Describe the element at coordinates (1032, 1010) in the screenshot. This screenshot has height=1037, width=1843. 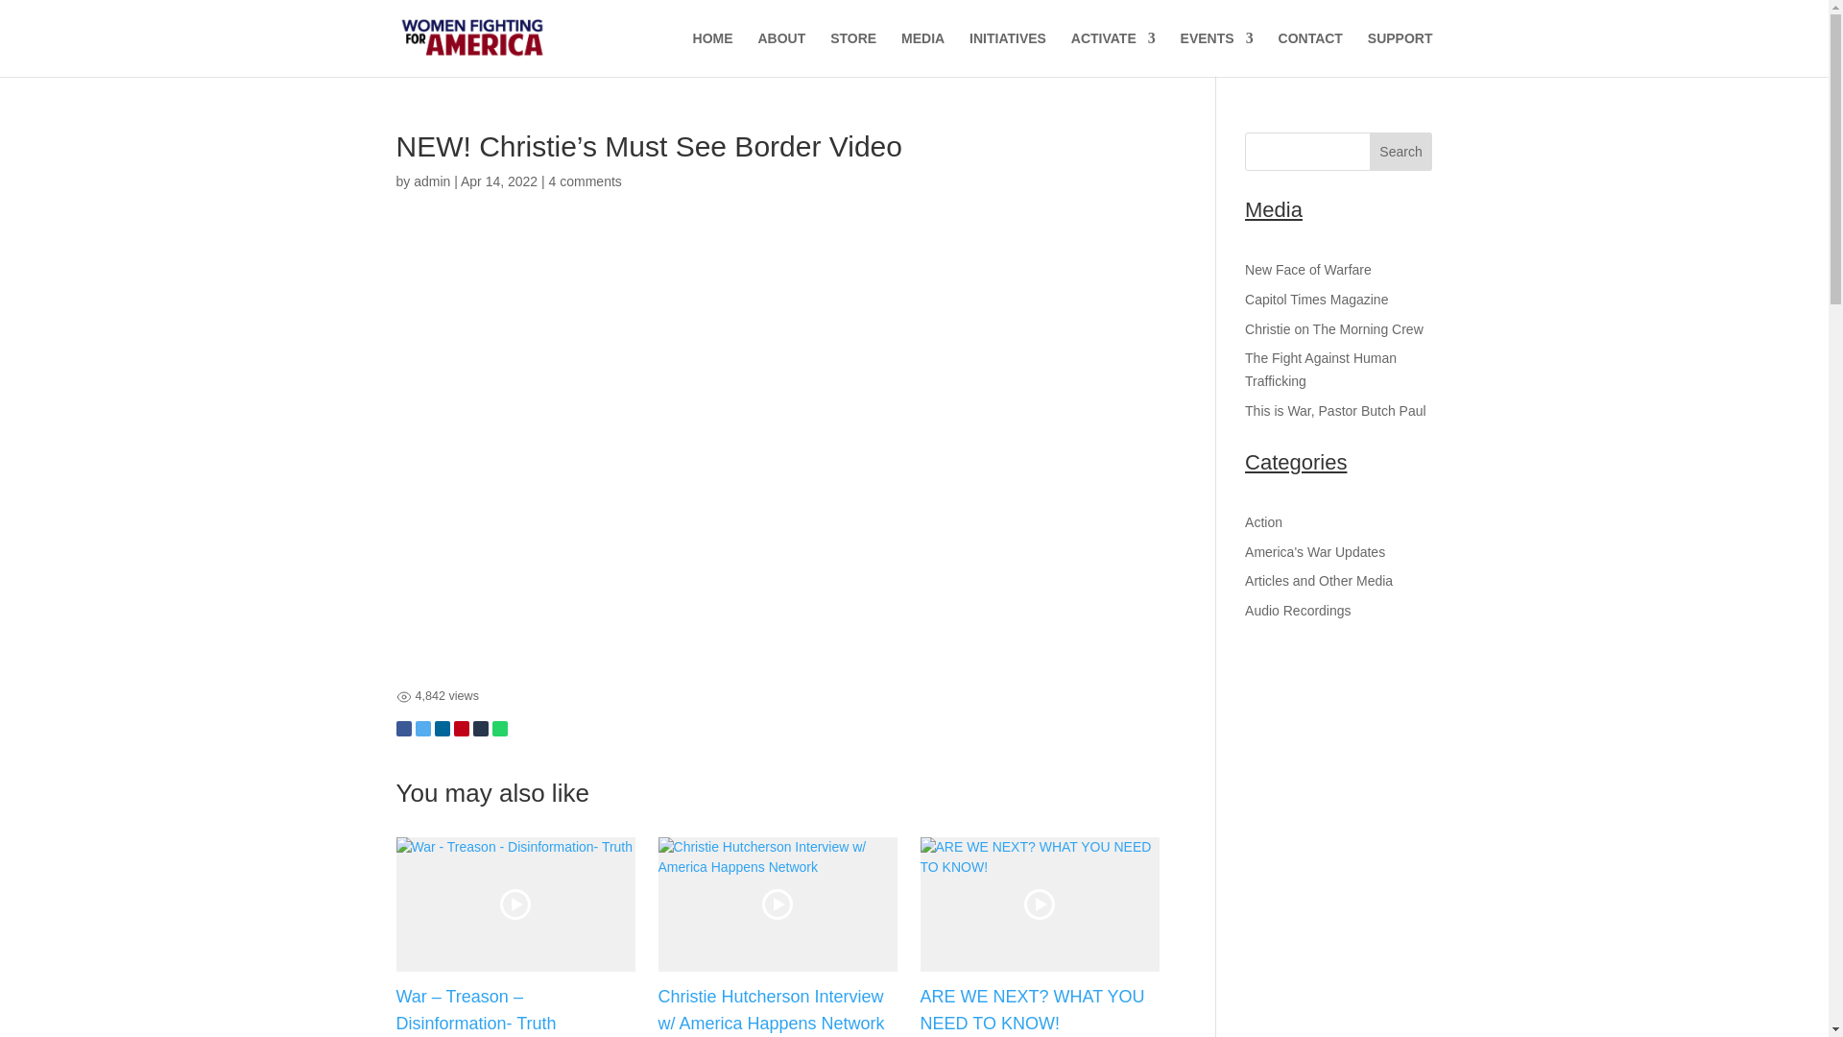
I see `ARE WE NEXT? WHAT YOU NEED TO KNOW!` at that location.